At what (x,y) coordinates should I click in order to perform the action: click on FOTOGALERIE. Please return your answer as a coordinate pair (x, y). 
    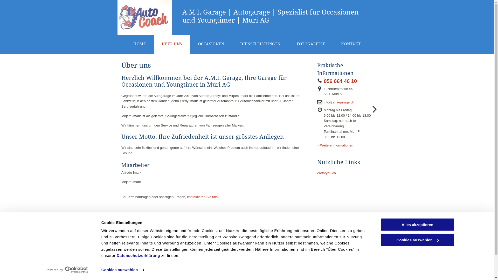
    Looking at the image, I should click on (311, 44).